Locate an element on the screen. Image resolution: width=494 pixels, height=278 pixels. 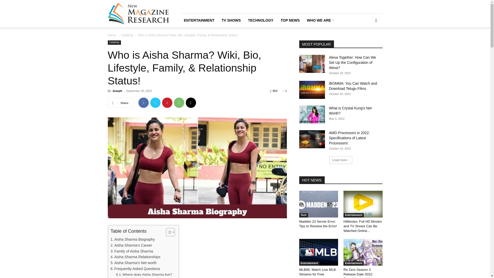
TECHNOLOGY is located at coordinates (261, 20).